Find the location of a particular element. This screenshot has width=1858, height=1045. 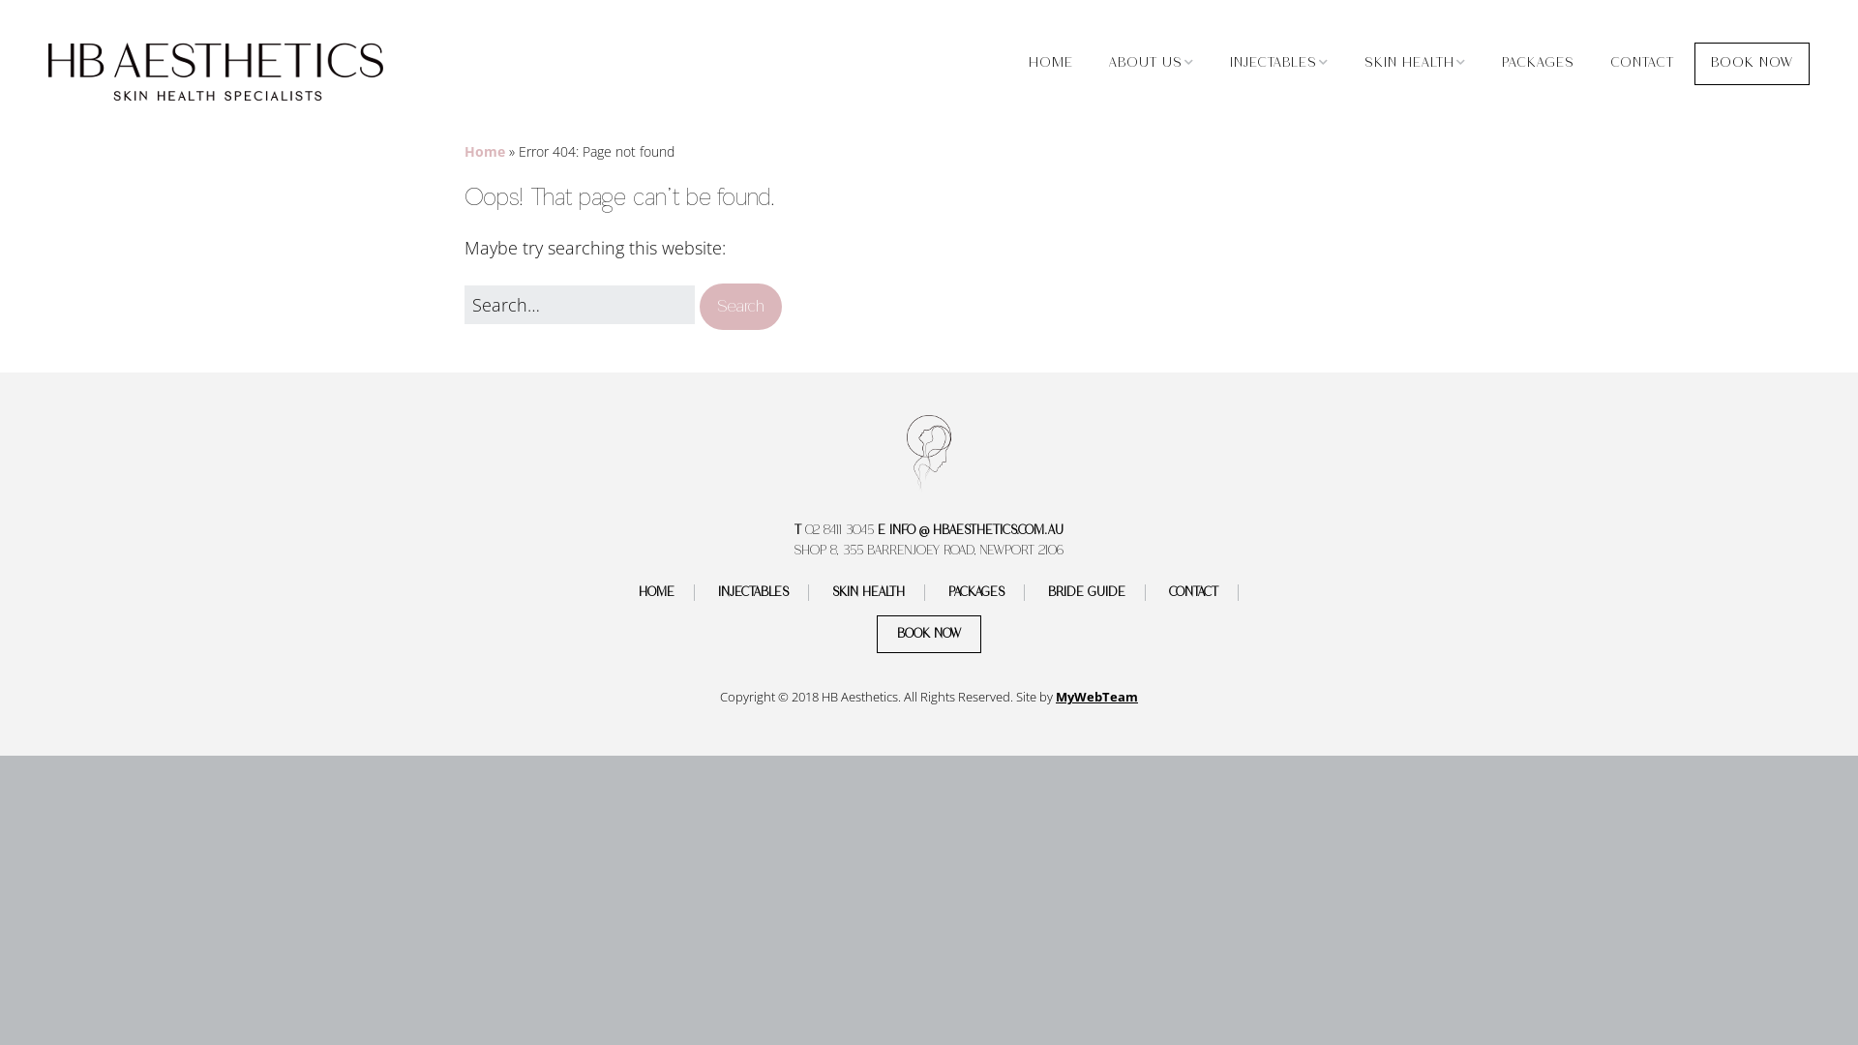

CONTACT is located at coordinates (1194, 592).